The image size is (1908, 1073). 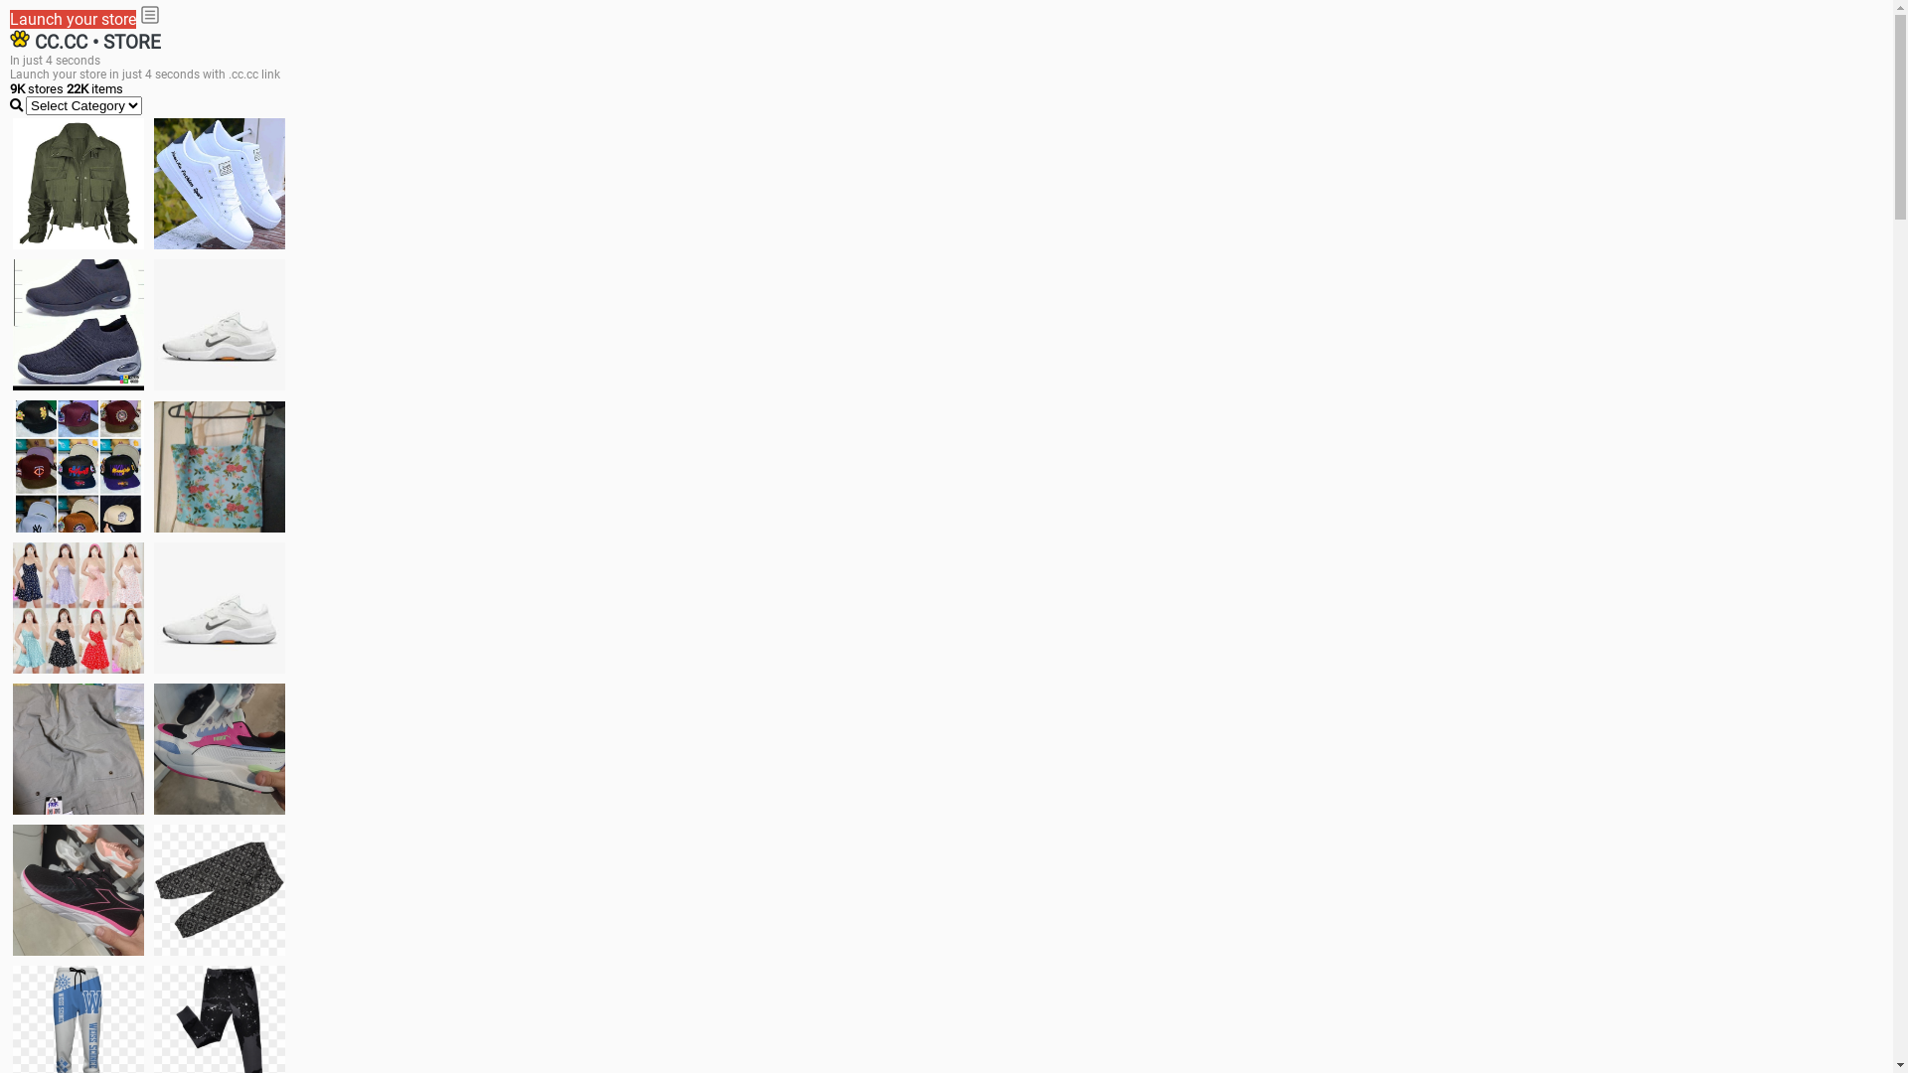 I want to click on Shoes, so click(x=220, y=608).